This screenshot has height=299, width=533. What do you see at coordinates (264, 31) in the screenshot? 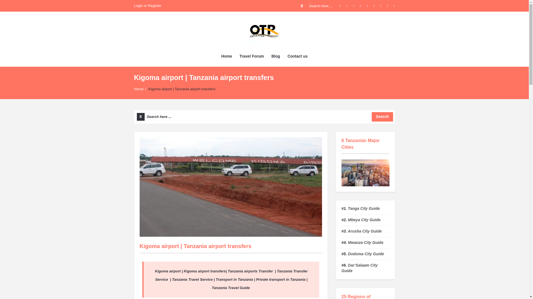
I see `Tanzania Travel Guide ` at bounding box center [264, 31].